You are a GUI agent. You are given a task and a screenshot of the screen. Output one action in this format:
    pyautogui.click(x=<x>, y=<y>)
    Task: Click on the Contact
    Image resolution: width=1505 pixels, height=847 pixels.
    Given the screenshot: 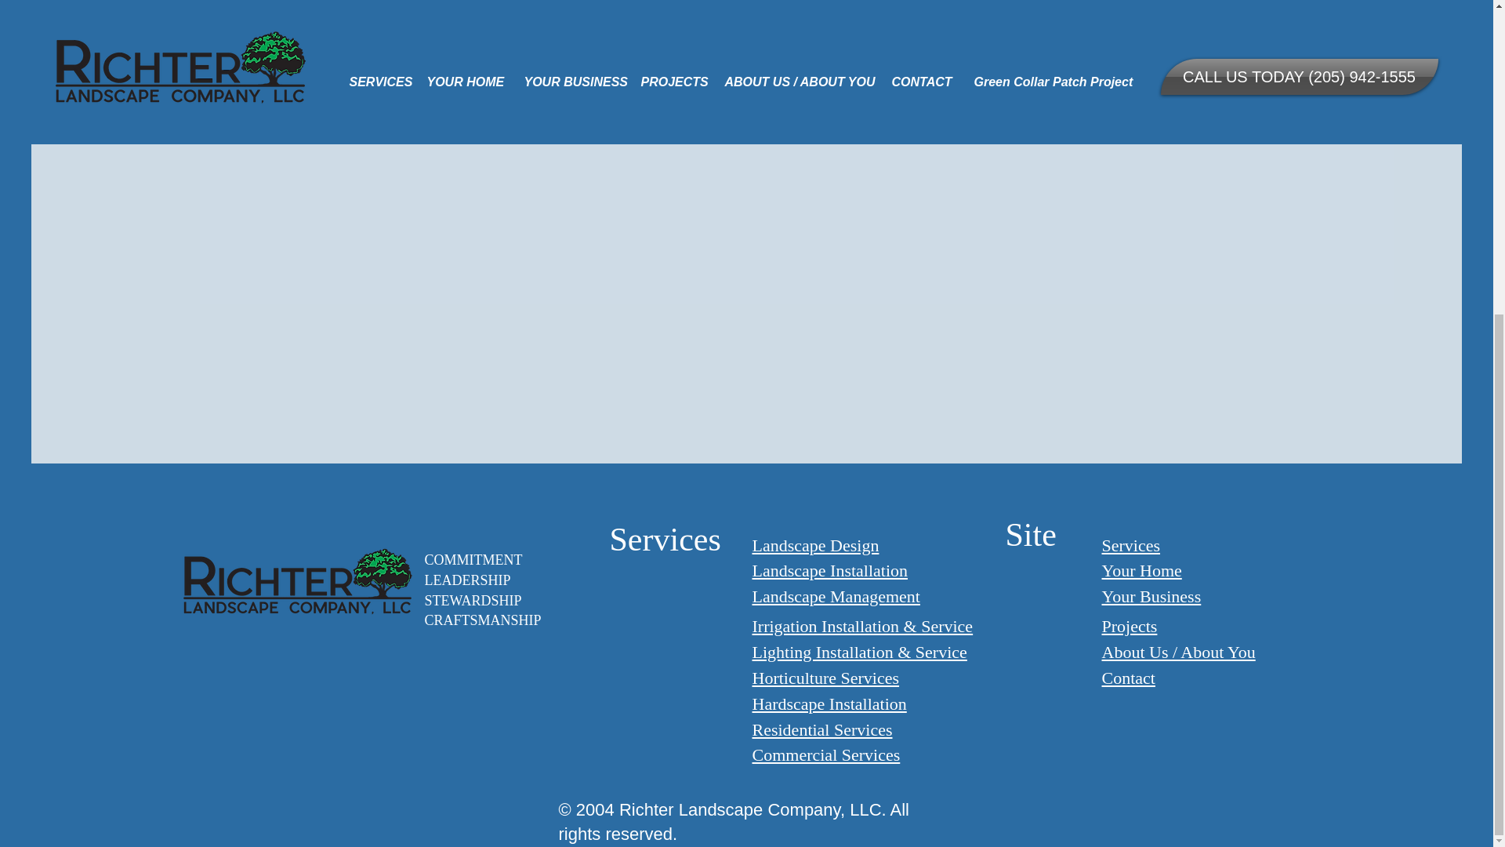 What is the action you would take?
    pyautogui.click(x=1129, y=678)
    